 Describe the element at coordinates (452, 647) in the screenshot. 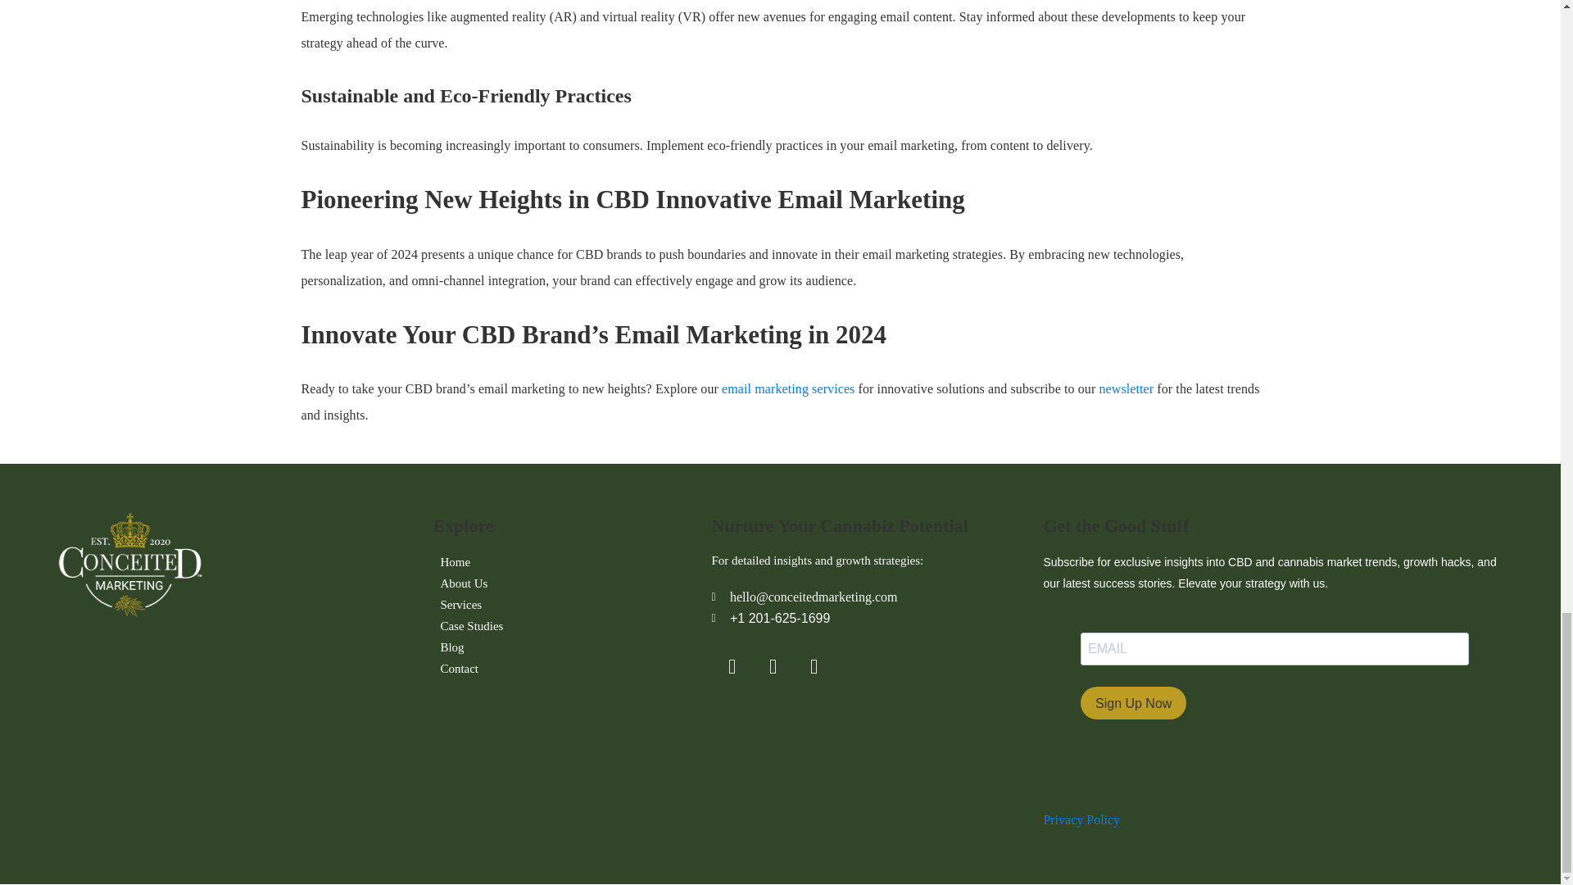

I see `Blog` at that location.